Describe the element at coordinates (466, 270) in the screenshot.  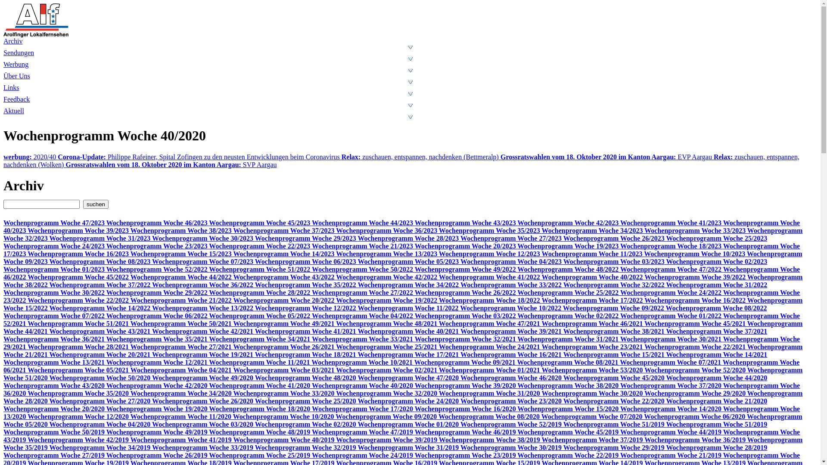
I see `Wochenprogramm Woche 49/2022` at that location.